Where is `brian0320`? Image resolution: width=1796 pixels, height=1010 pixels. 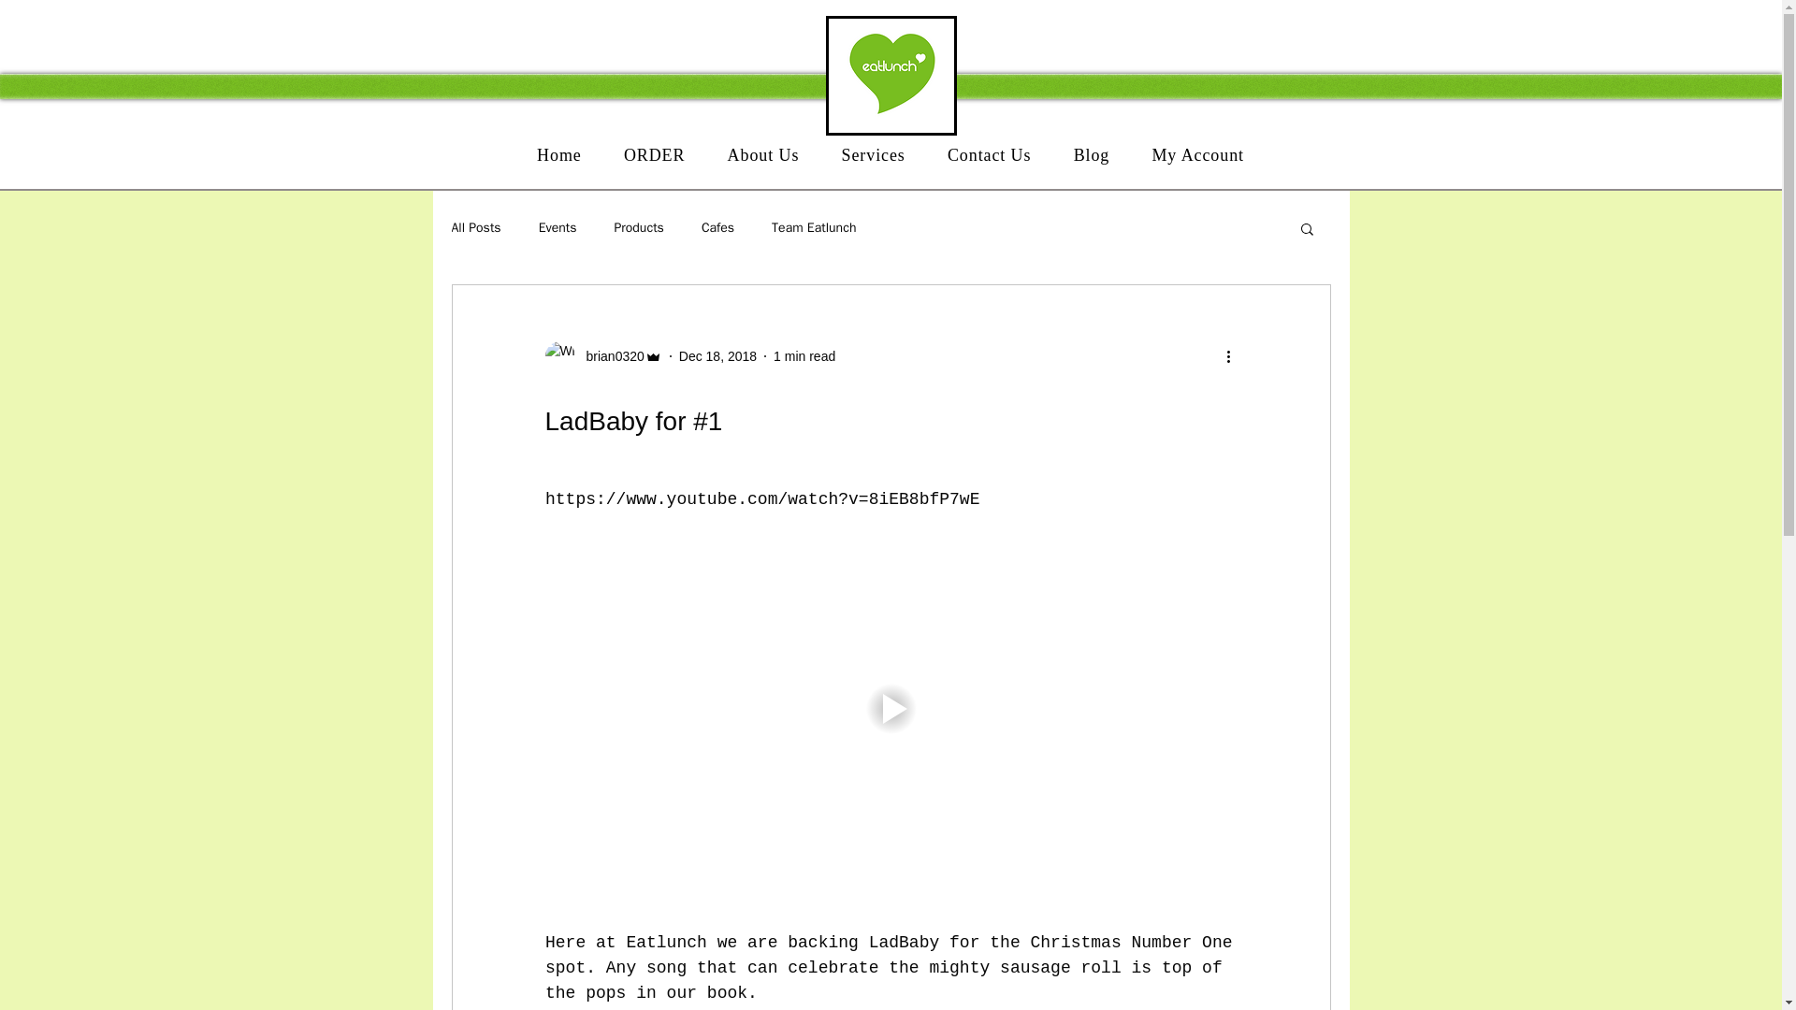 brian0320 is located at coordinates (602, 356).